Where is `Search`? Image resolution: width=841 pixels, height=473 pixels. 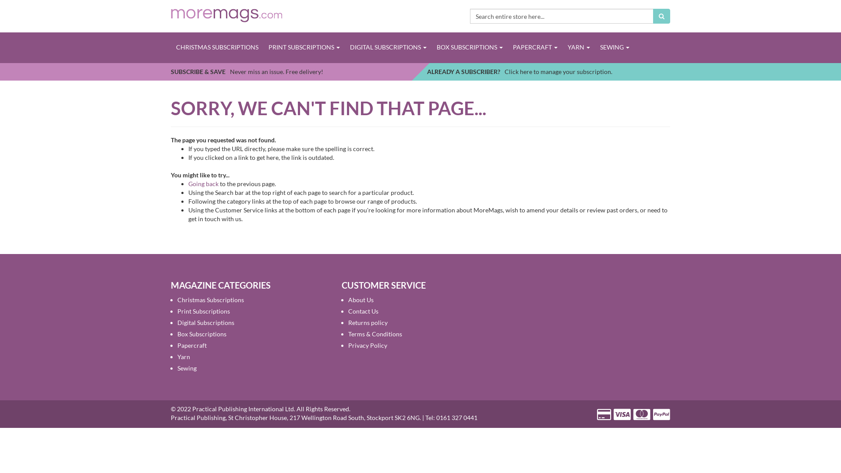 Search is located at coordinates (661, 16).